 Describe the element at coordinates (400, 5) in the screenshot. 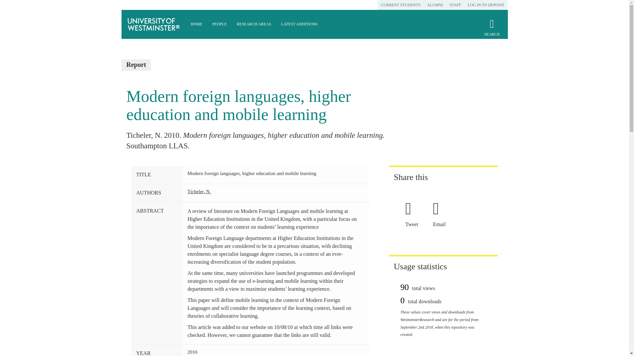

I see `CURRENT STUDENTS` at that location.